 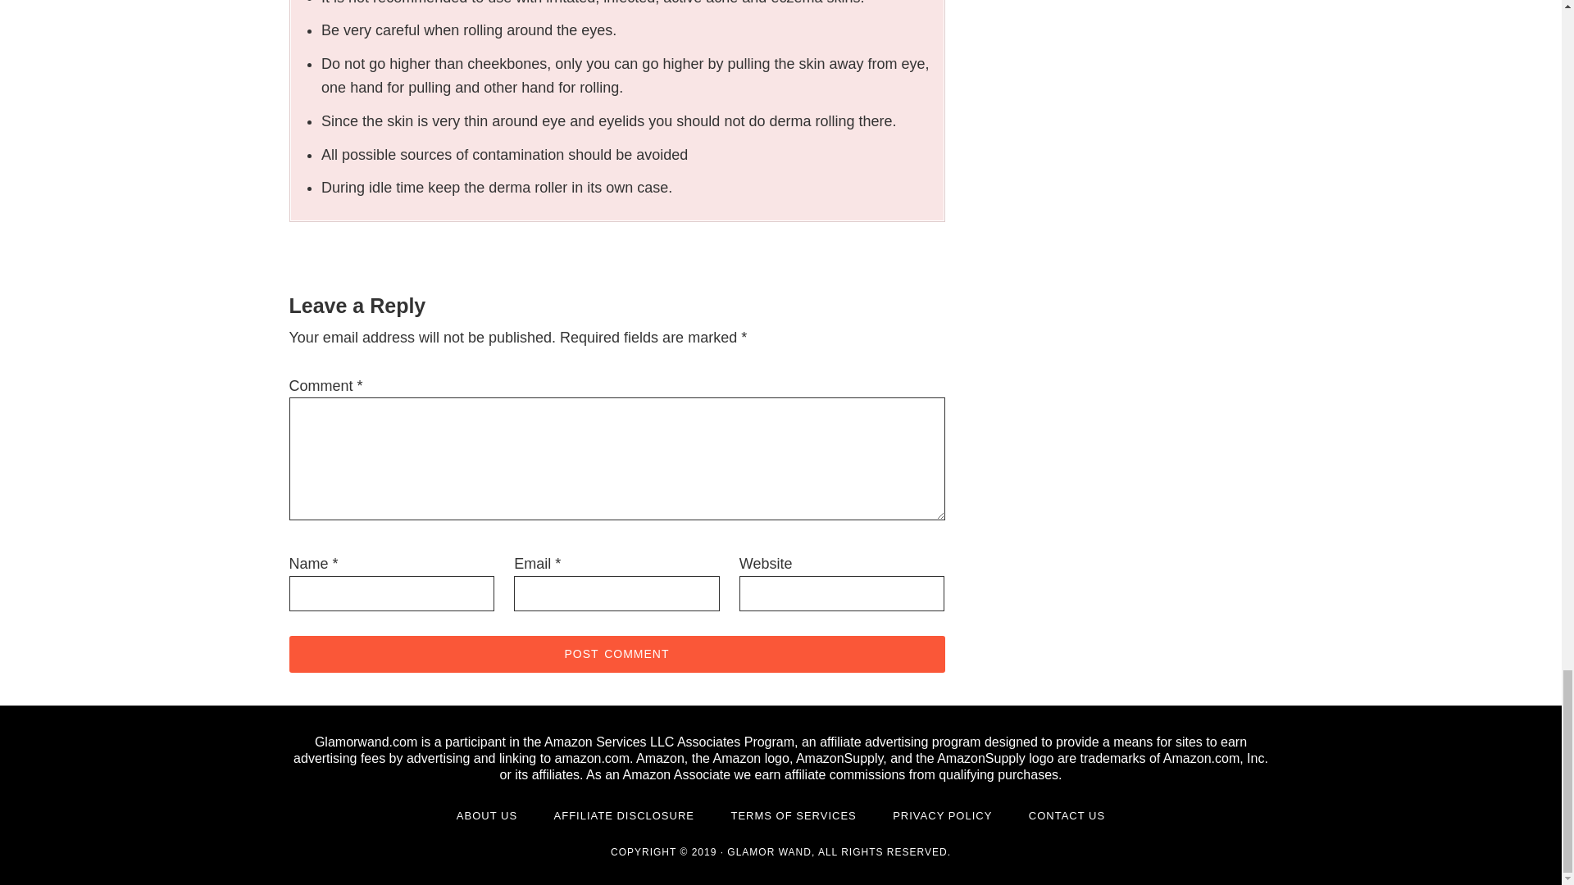 What do you see at coordinates (616, 654) in the screenshot?
I see `Post Comment` at bounding box center [616, 654].